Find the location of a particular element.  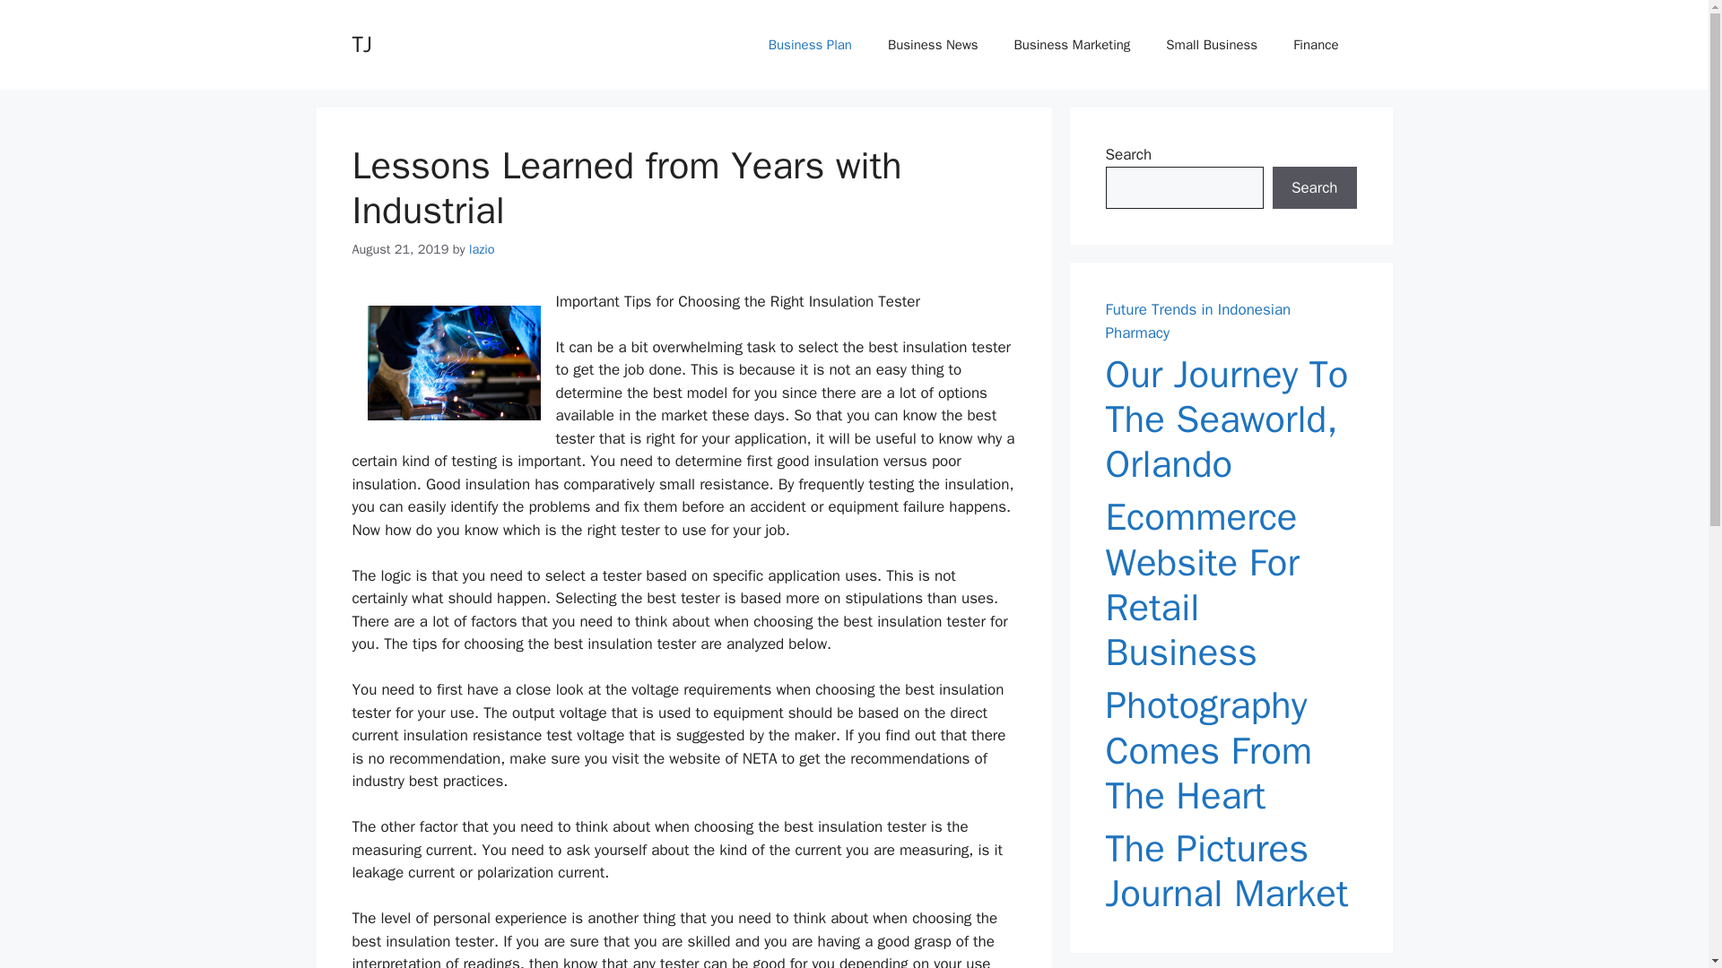

Search is located at coordinates (1314, 188).